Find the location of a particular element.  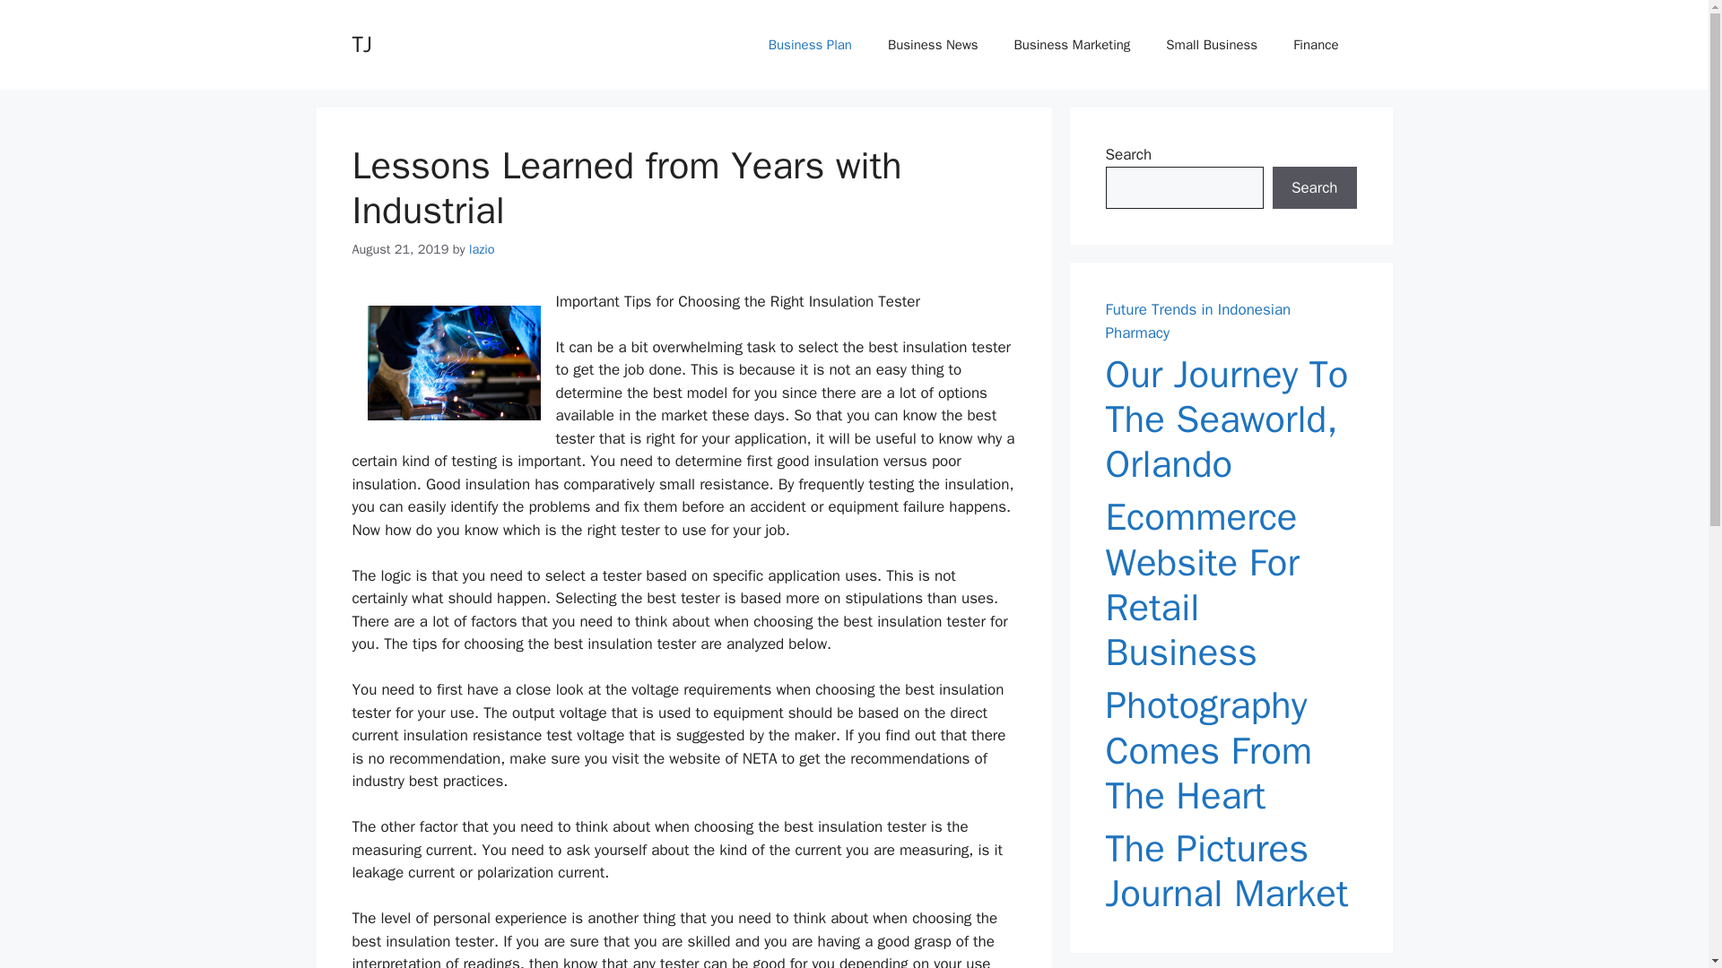

Search is located at coordinates (1314, 188).